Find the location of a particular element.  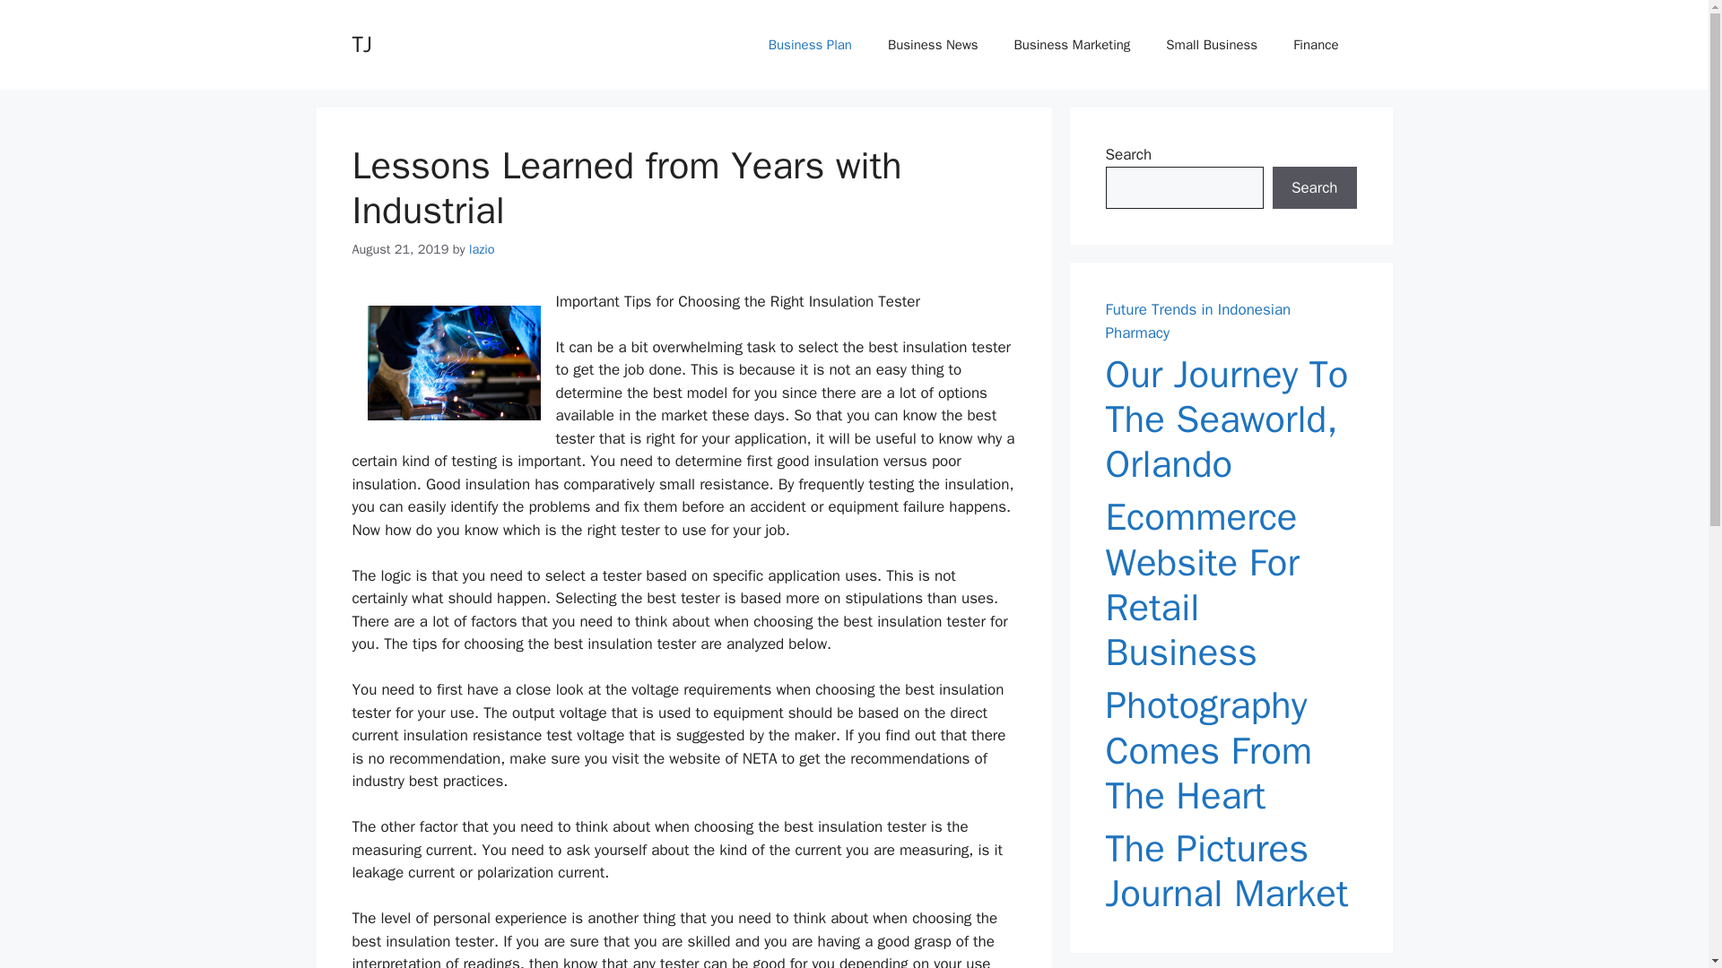

Search is located at coordinates (1314, 188).